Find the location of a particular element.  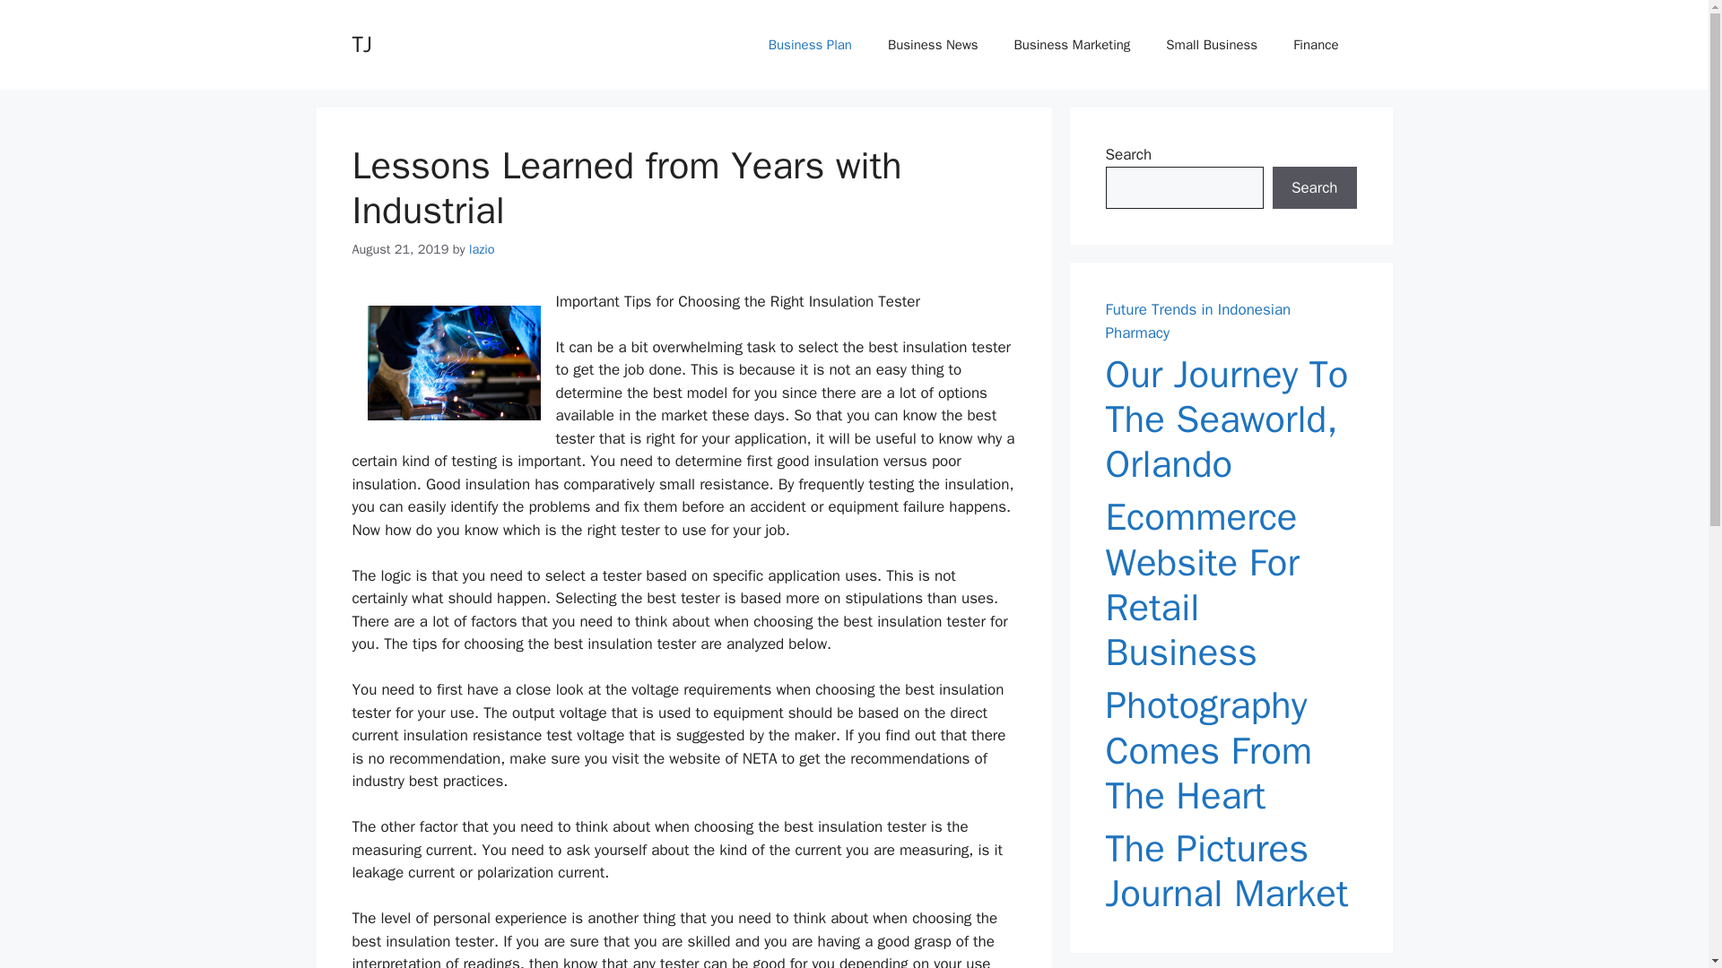

Search is located at coordinates (1314, 188).